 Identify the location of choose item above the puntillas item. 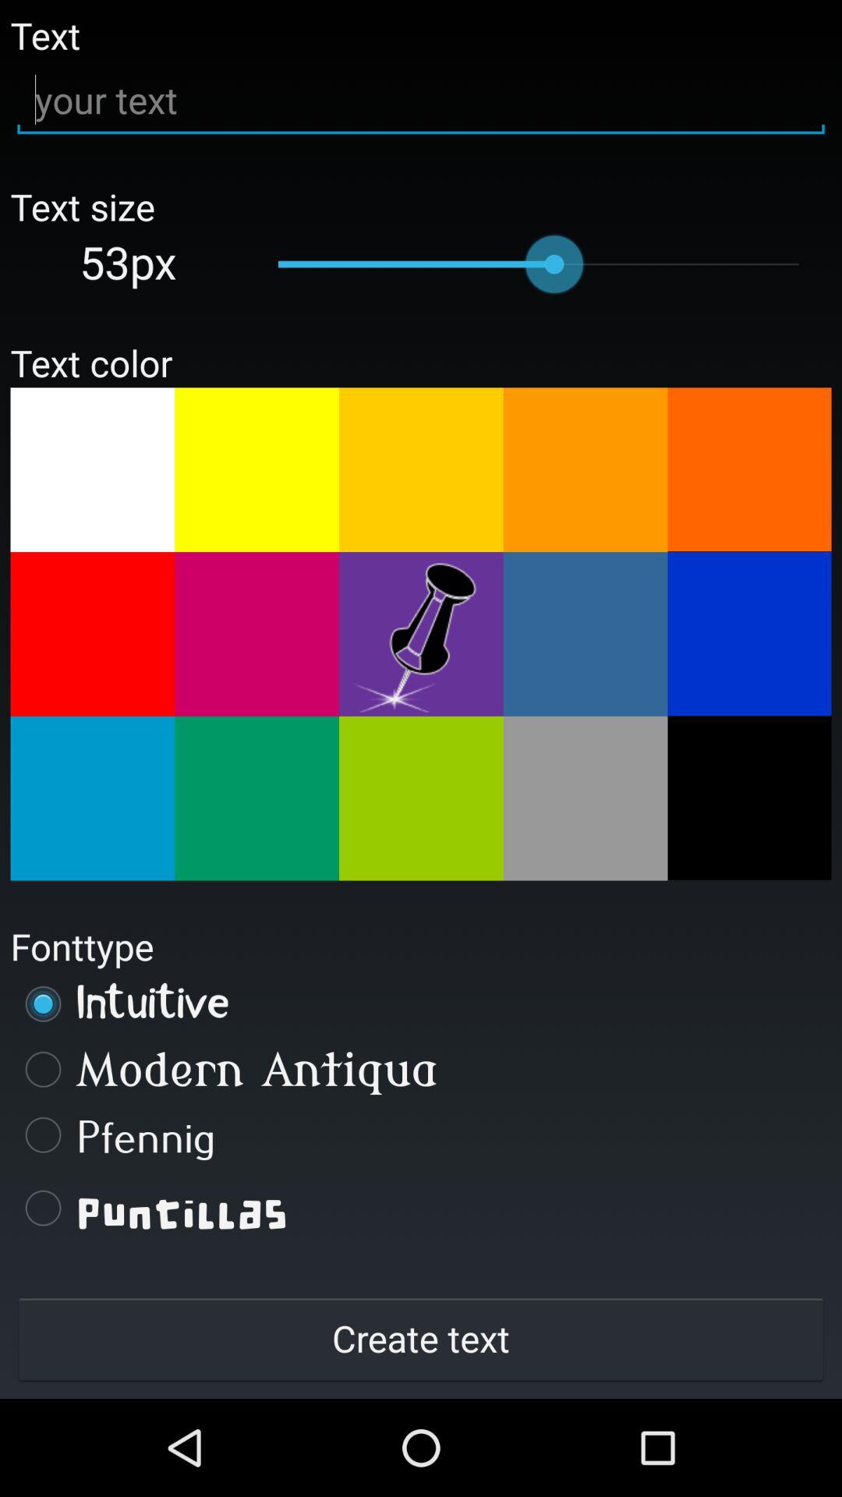
(421, 1134).